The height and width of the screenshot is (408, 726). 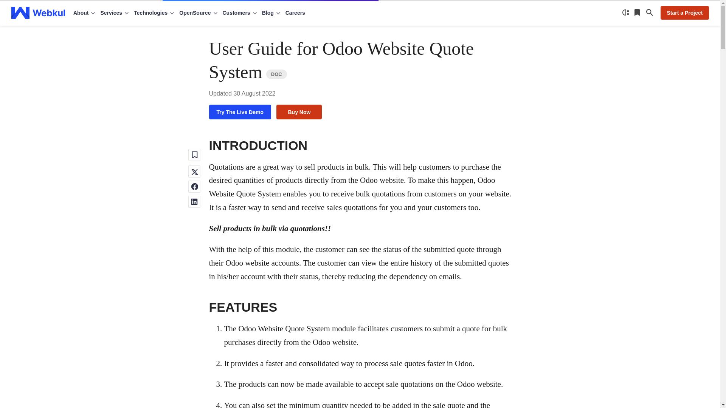 What do you see at coordinates (114, 13) in the screenshot?
I see `Services` at bounding box center [114, 13].